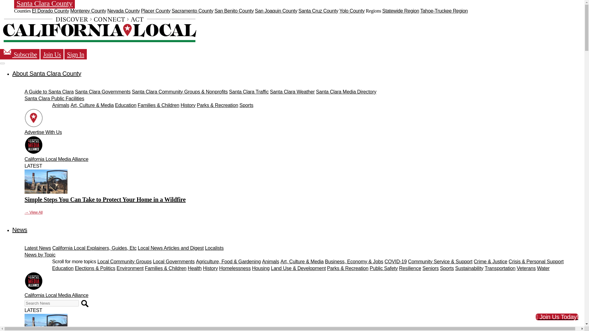  I want to click on History, so click(188, 105).